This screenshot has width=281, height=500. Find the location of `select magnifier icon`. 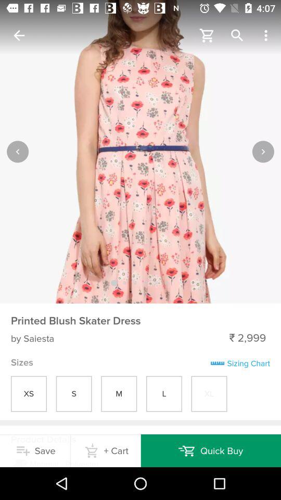

select magnifier icon is located at coordinates (237, 35).